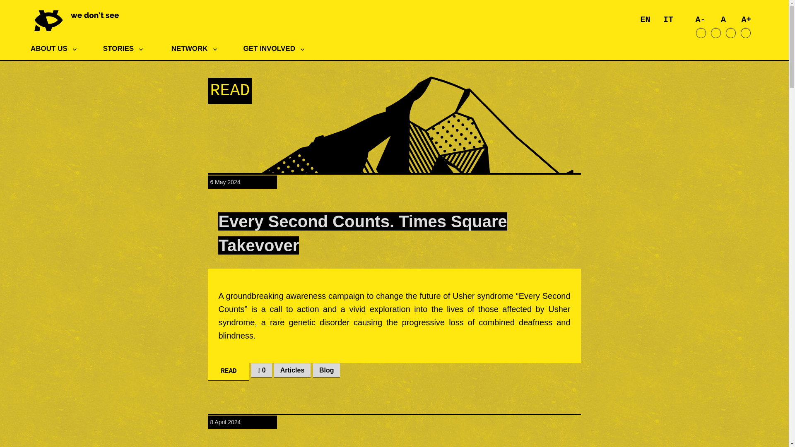 The width and height of the screenshot is (795, 447). Describe the element at coordinates (56, 49) in the screenshot. I see `About us` at that location.